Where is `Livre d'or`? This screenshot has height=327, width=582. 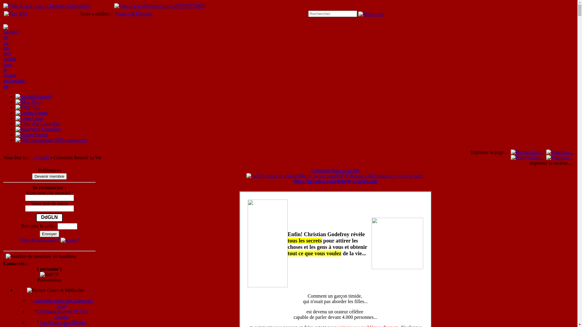
Livre d'or is located at coordinates (27, 124).